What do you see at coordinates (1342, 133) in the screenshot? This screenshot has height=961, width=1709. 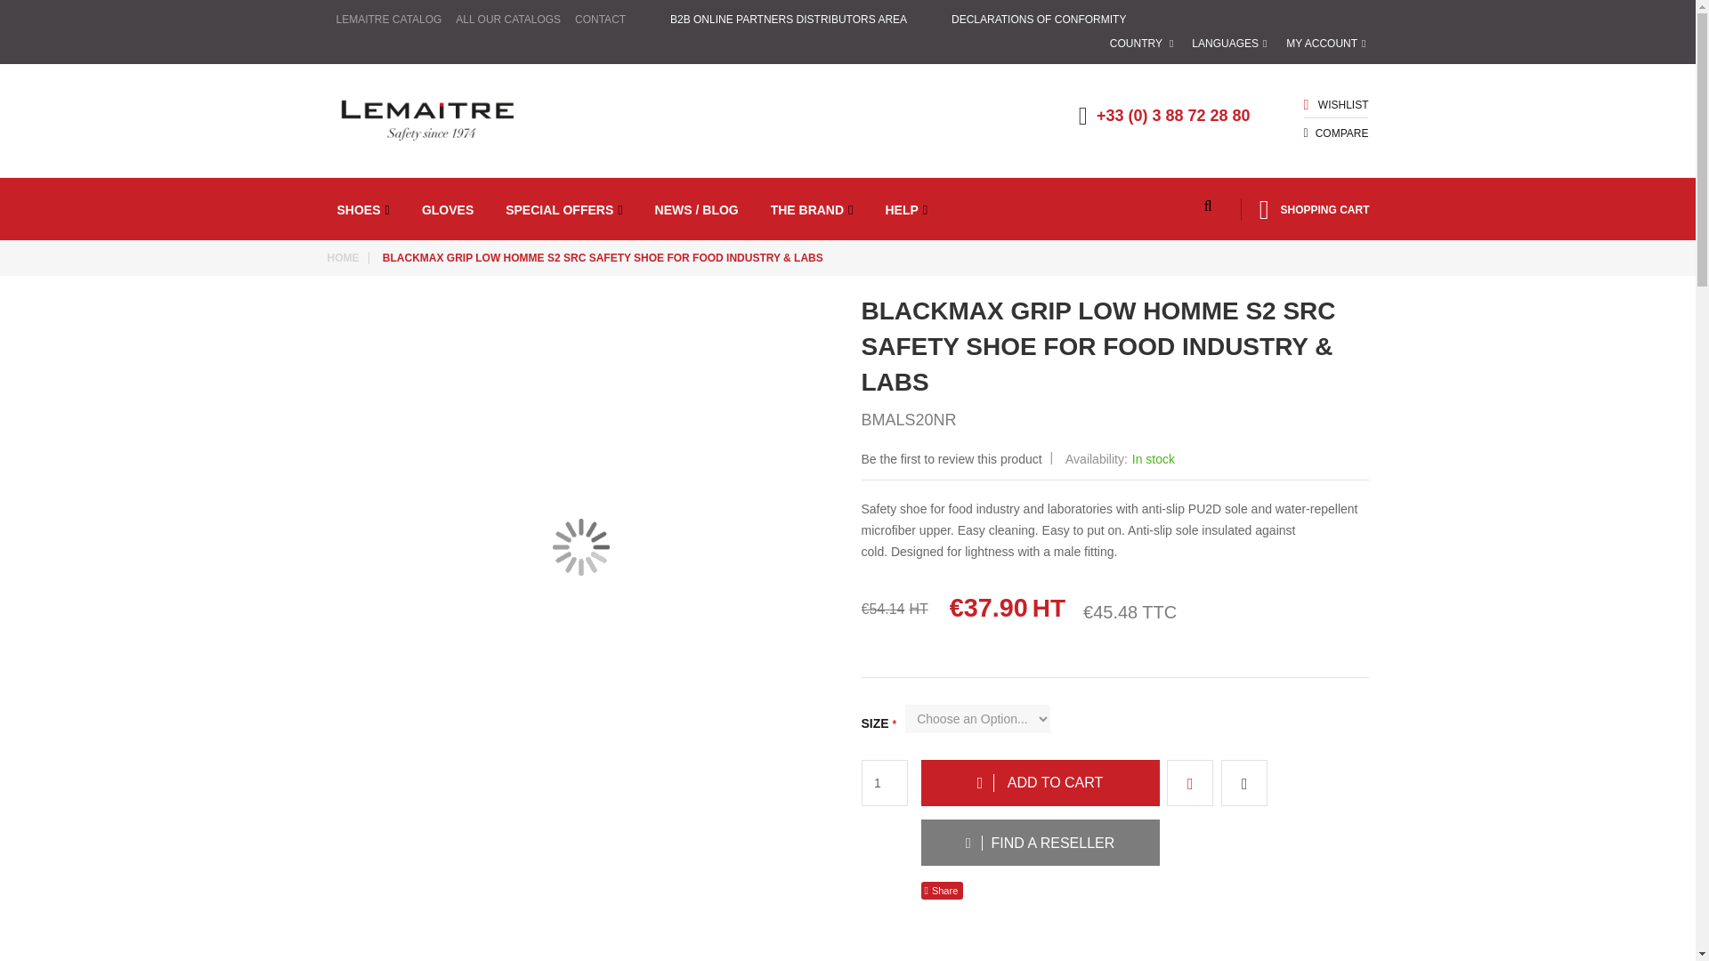 I see `COMPARE` at bounding box center [1342, 133].